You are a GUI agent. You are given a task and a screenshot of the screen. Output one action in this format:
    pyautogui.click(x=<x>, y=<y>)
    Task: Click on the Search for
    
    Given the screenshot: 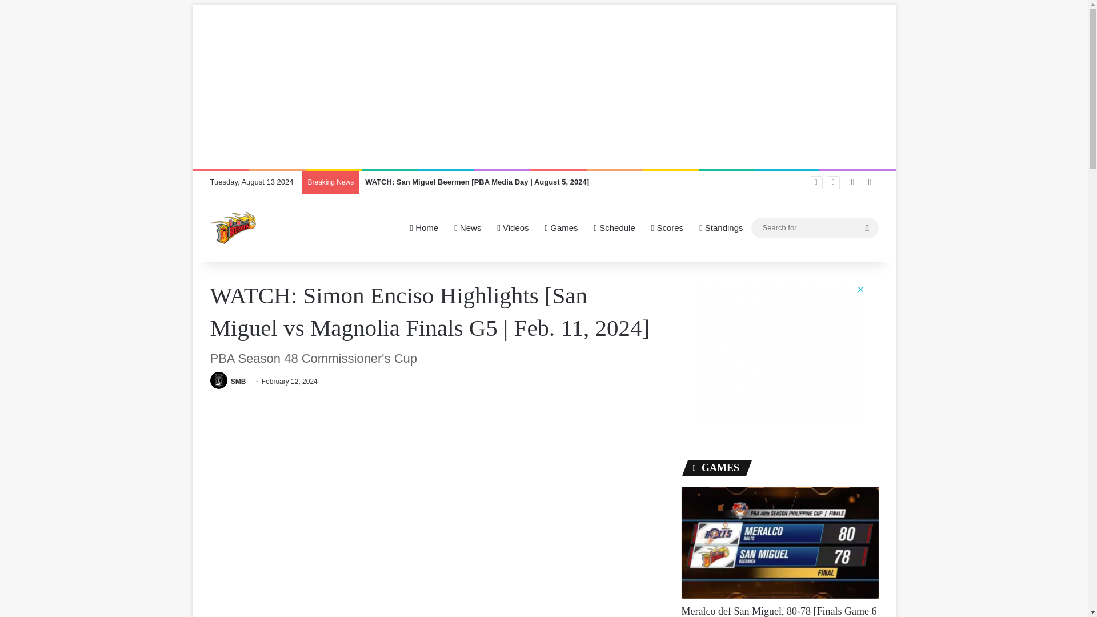 What is the action you would take?
    pyautogui.click(x=867, y=227)
    